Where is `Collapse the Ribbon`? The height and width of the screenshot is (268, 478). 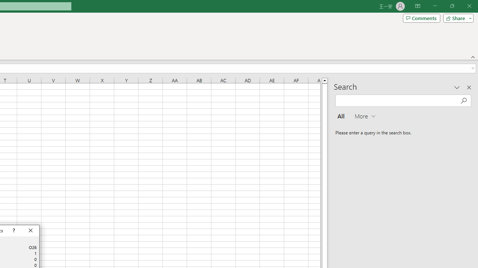
Collapse the Ribbon is located at coordinates (473, 57).